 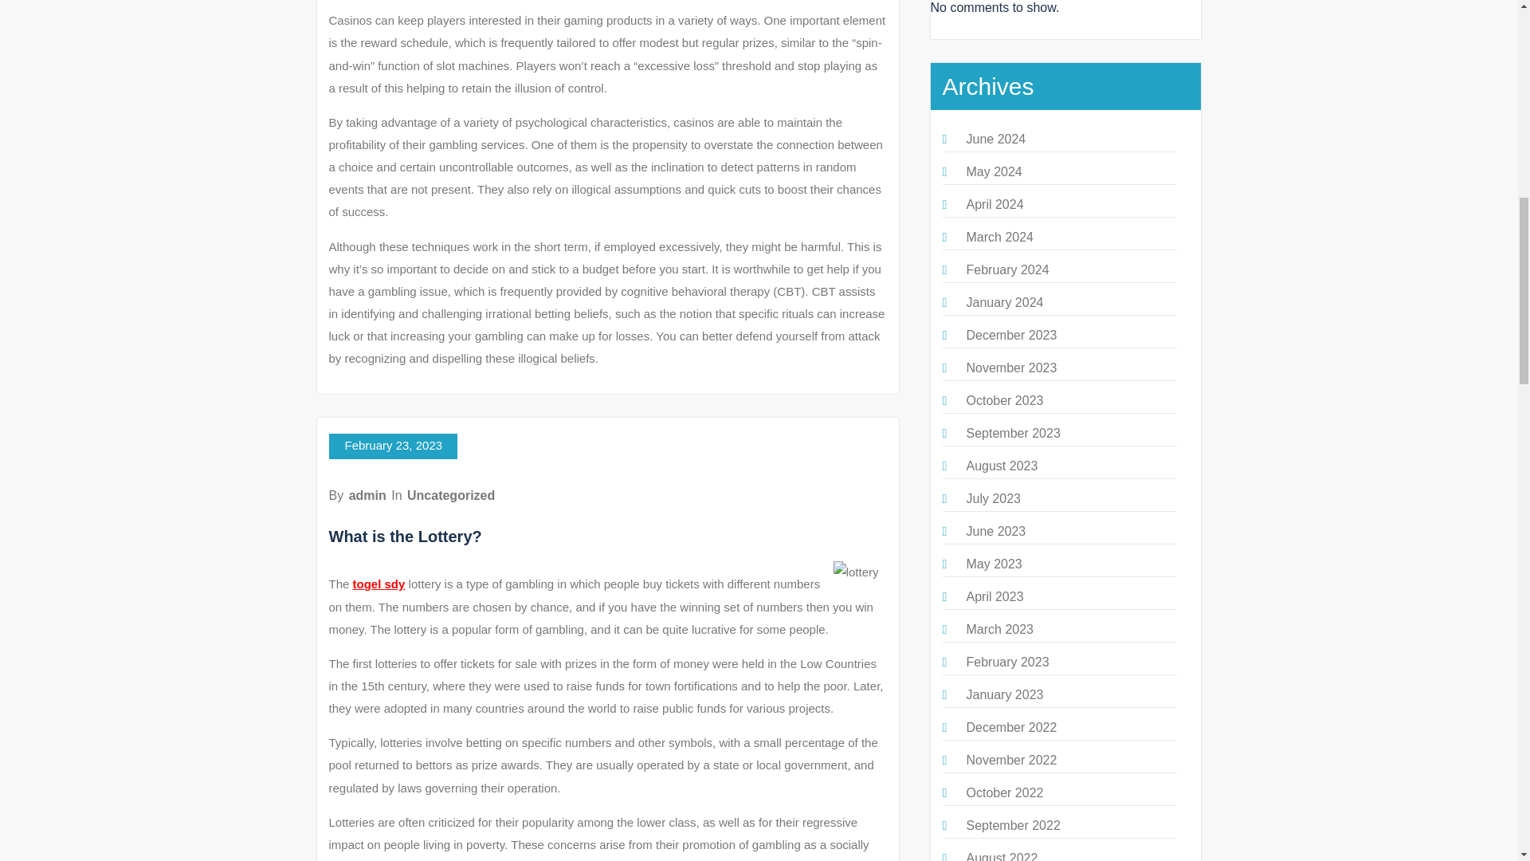 What do you see at coordinates (994, 204) in the screenshot?
I see `April 2024` at bounding box center [994, 204].